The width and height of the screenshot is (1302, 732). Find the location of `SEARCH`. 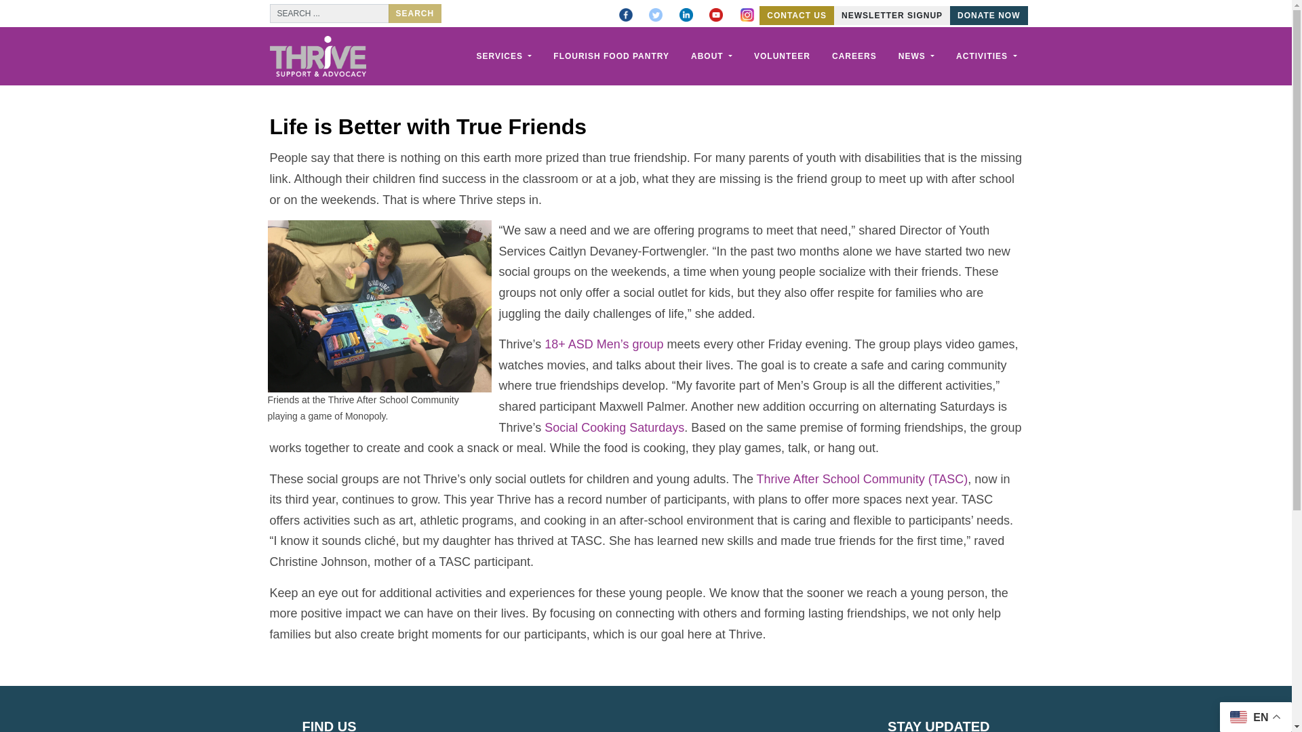

SEARCH is located at coordinates (414, 14).